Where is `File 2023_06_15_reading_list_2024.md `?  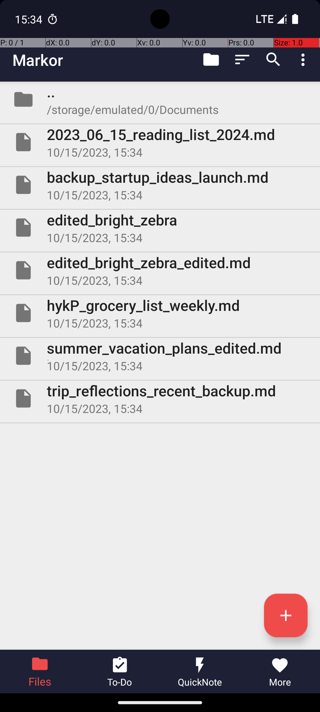
File 2023_06_15_reading_list_2024.md  is located at coordinates (160, 142).